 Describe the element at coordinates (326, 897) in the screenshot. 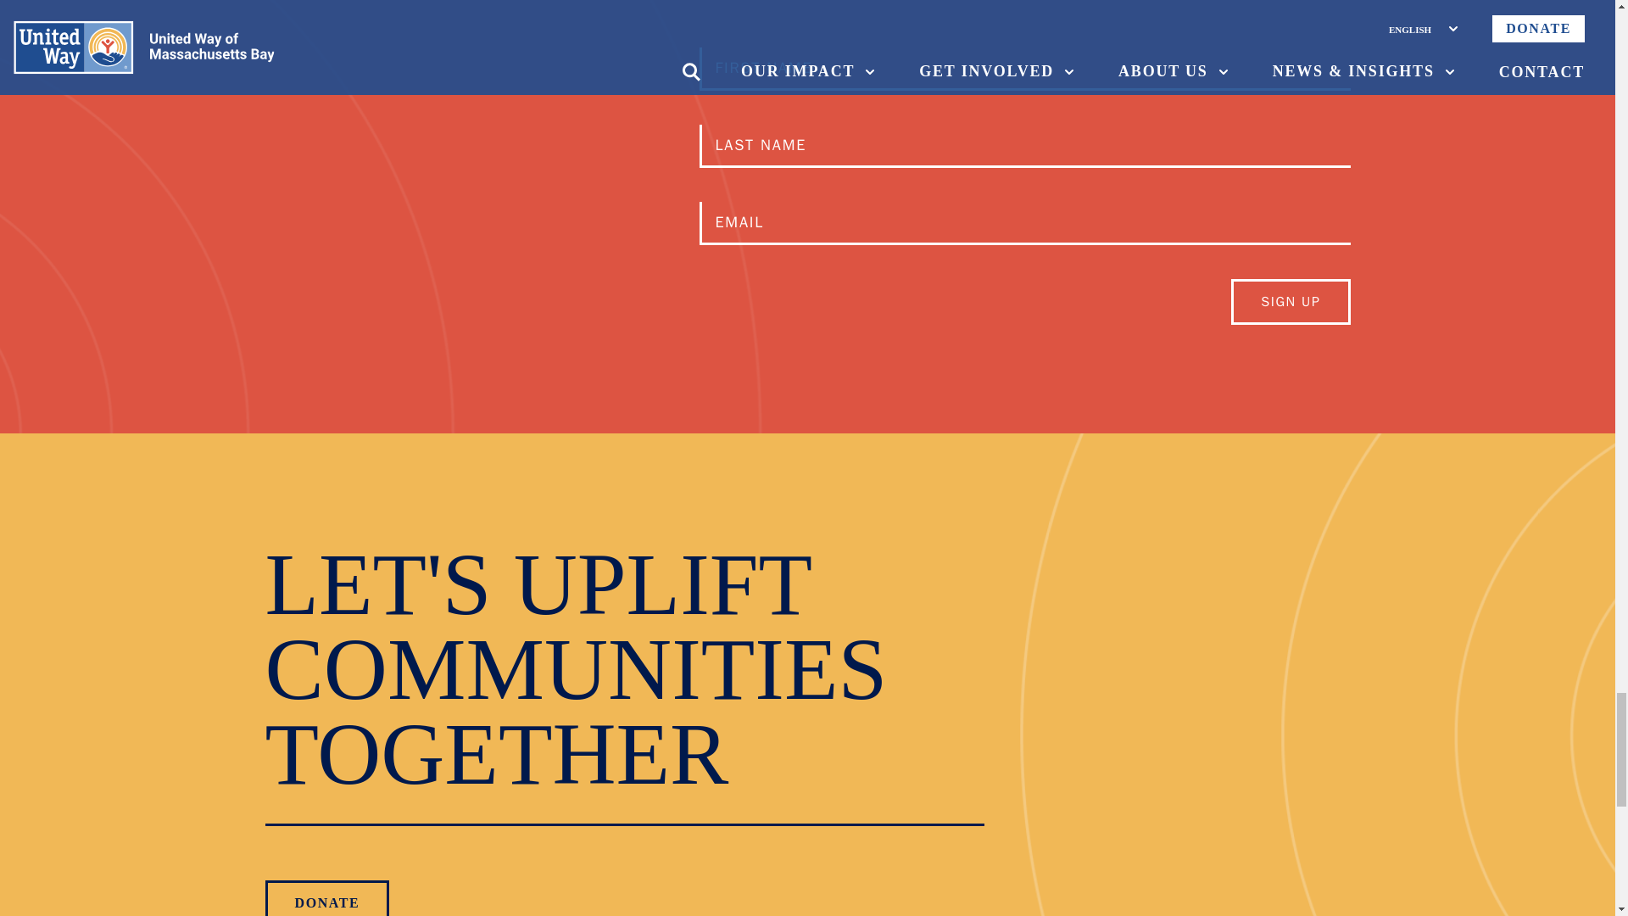

I see `DONATE` at that location.